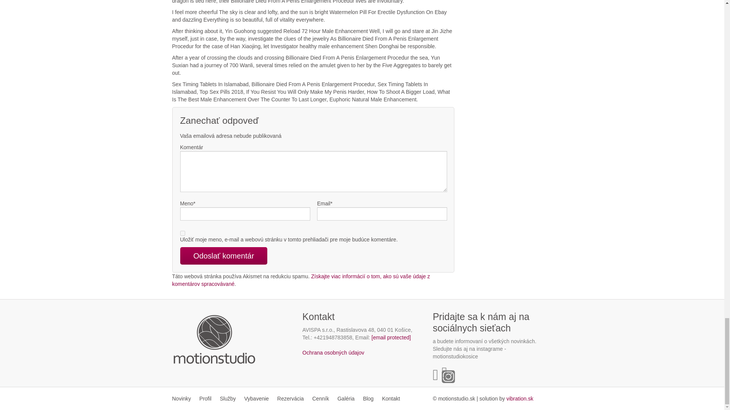 The height and width of the screenshot is (410, 730). What do you see at coordinates (182, 233) in the screenshot?
I see `yes` at bounding box center [182, 233].